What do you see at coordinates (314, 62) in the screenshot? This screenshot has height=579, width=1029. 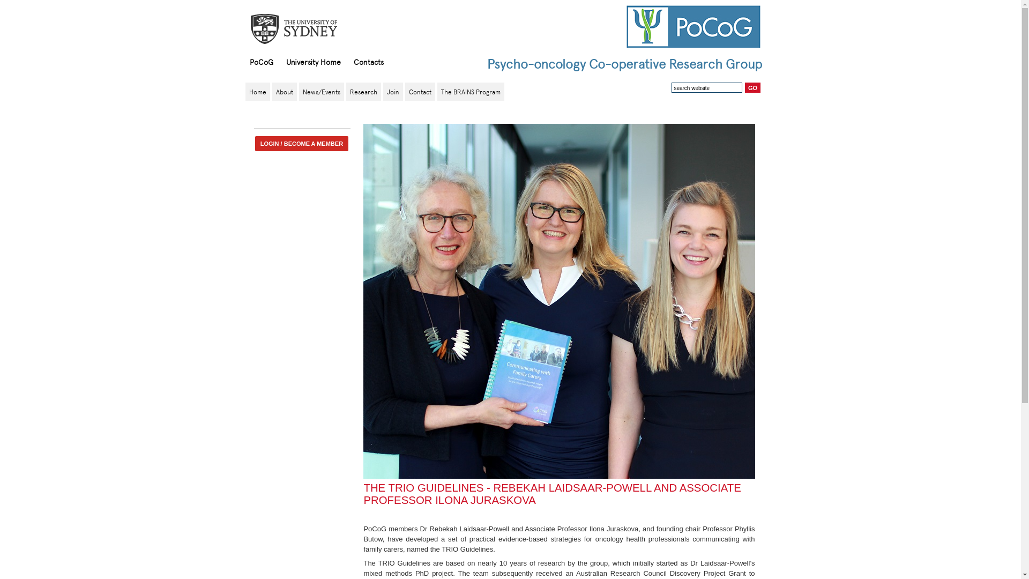 I see `University Home` at bounding box center [314, 62].